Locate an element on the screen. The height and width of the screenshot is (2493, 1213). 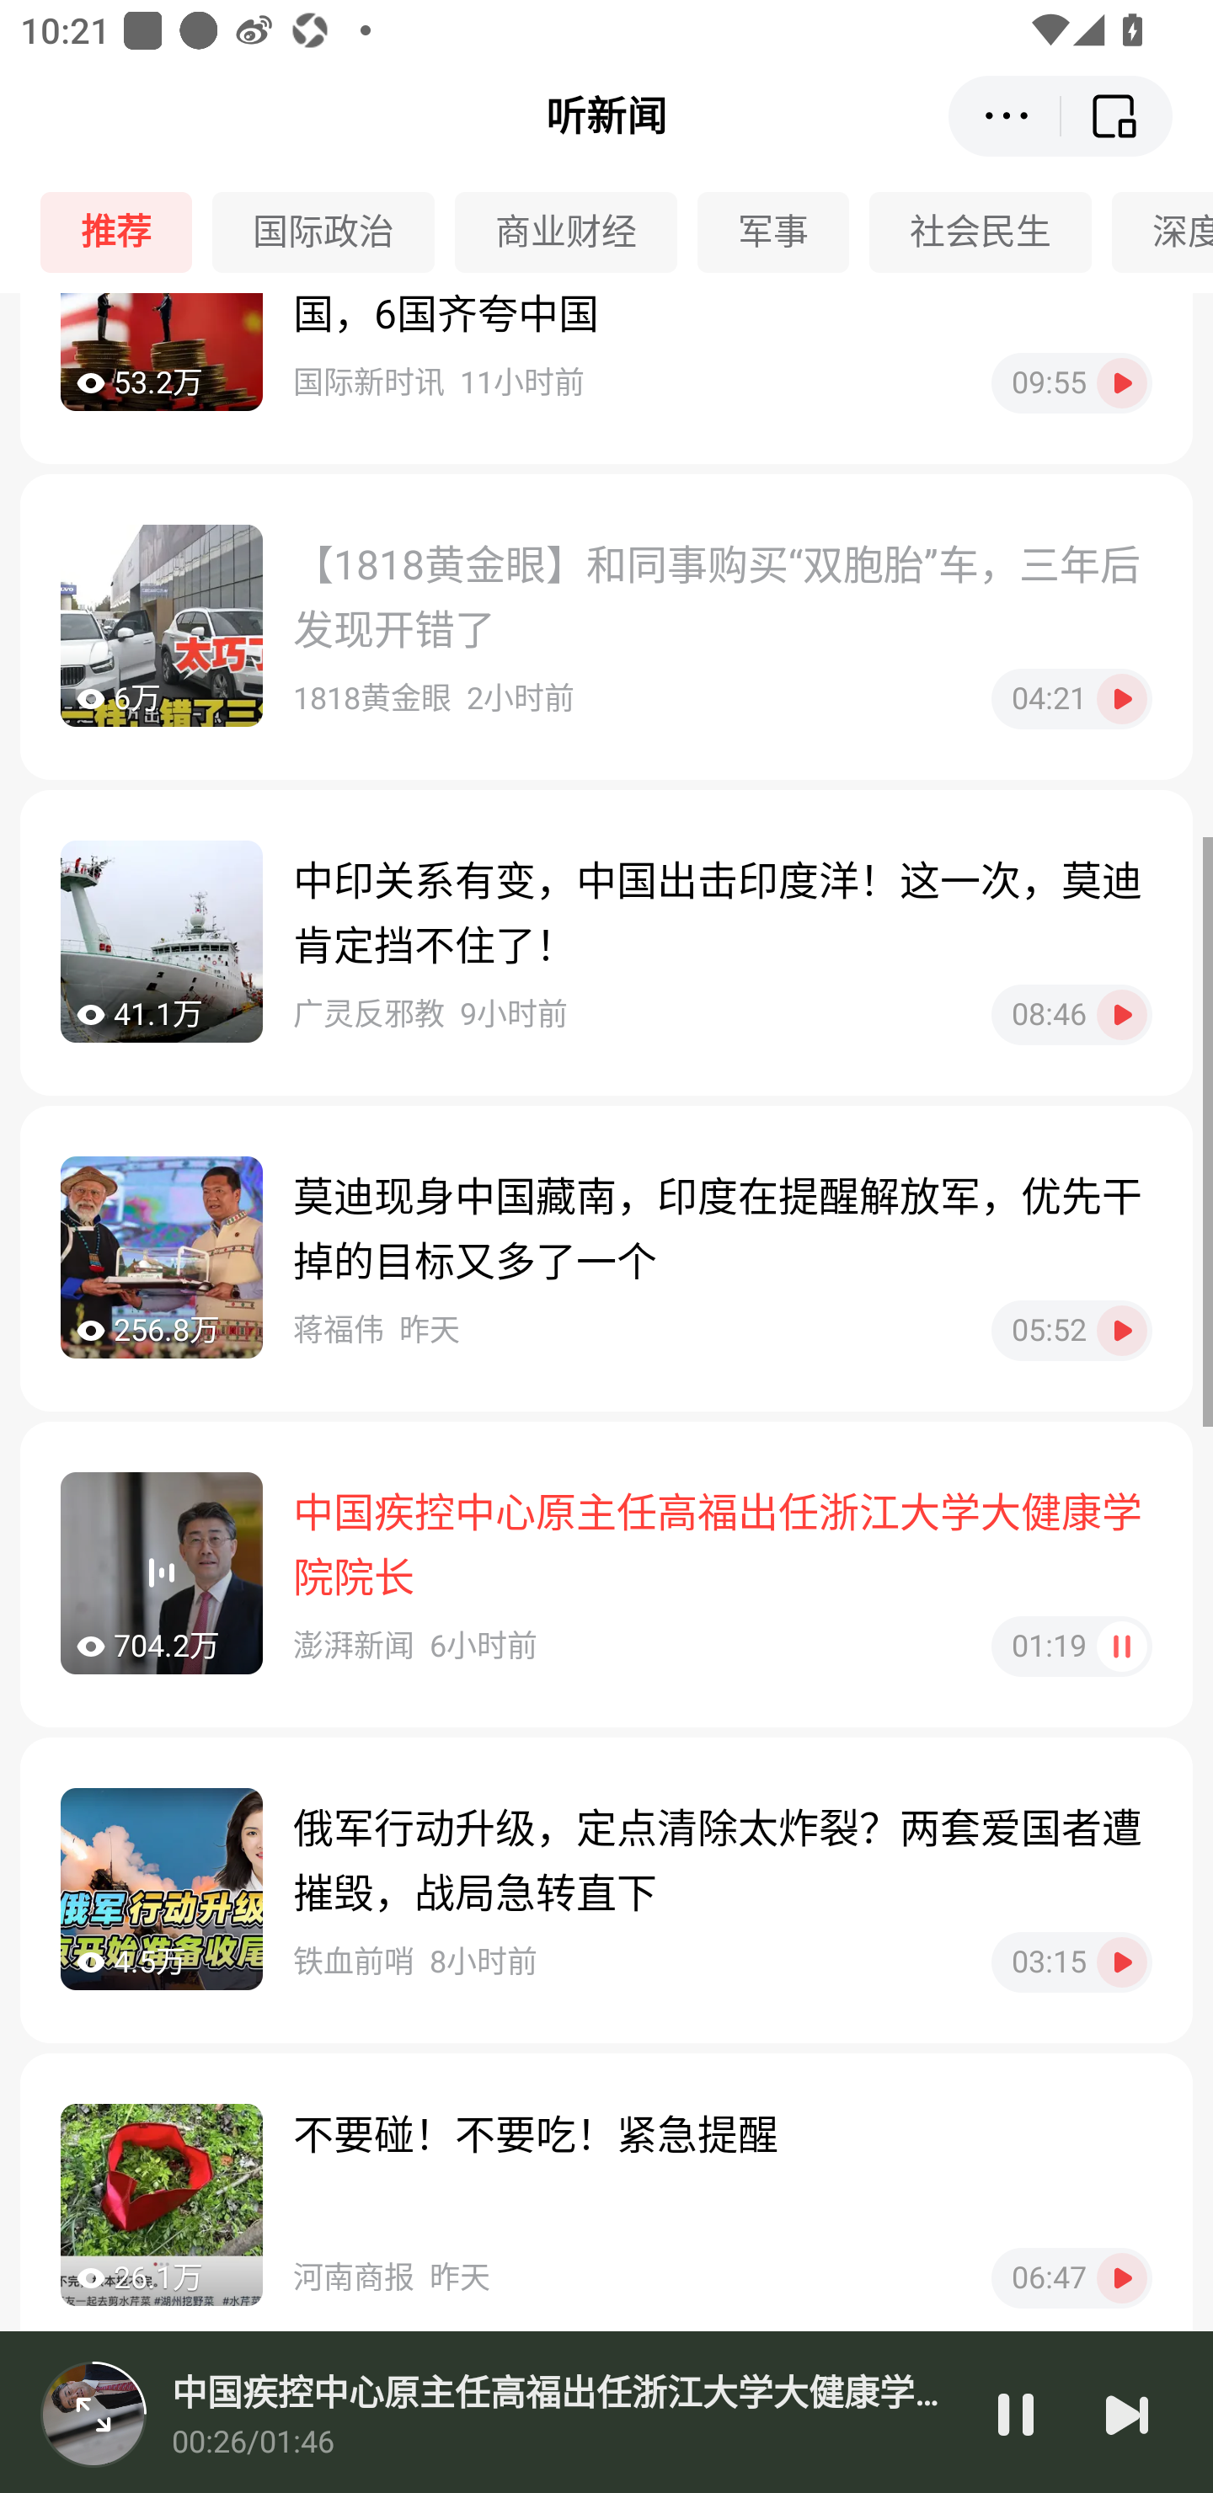
4.5万 俄军行动升级，定点清除太炸裂？两套爱国者遭摧毁，战局急转直下 铁血前哨8小时前 03:15 is located at coordinates (606, 1891).